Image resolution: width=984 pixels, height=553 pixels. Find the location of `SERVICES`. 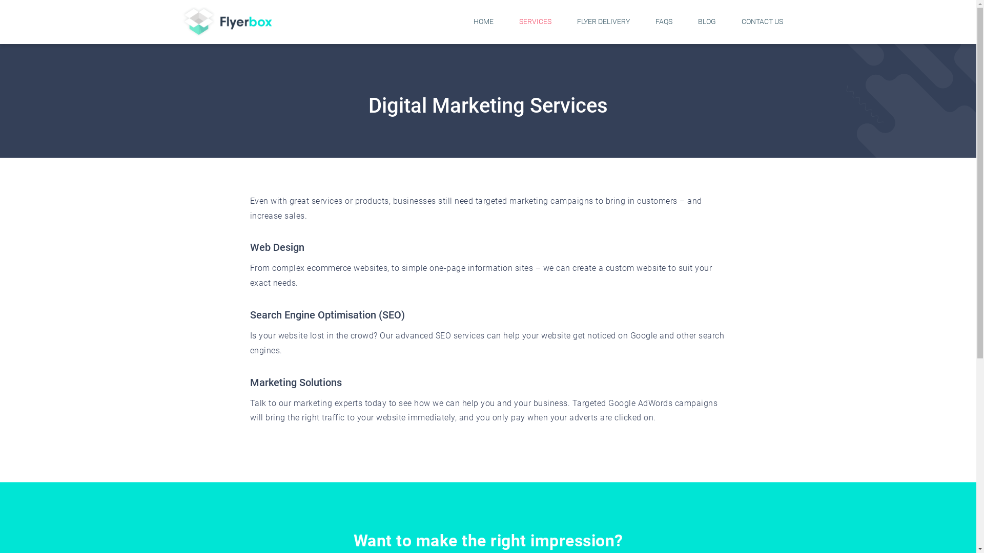

SERVICES is located at coordinates (535, 22).